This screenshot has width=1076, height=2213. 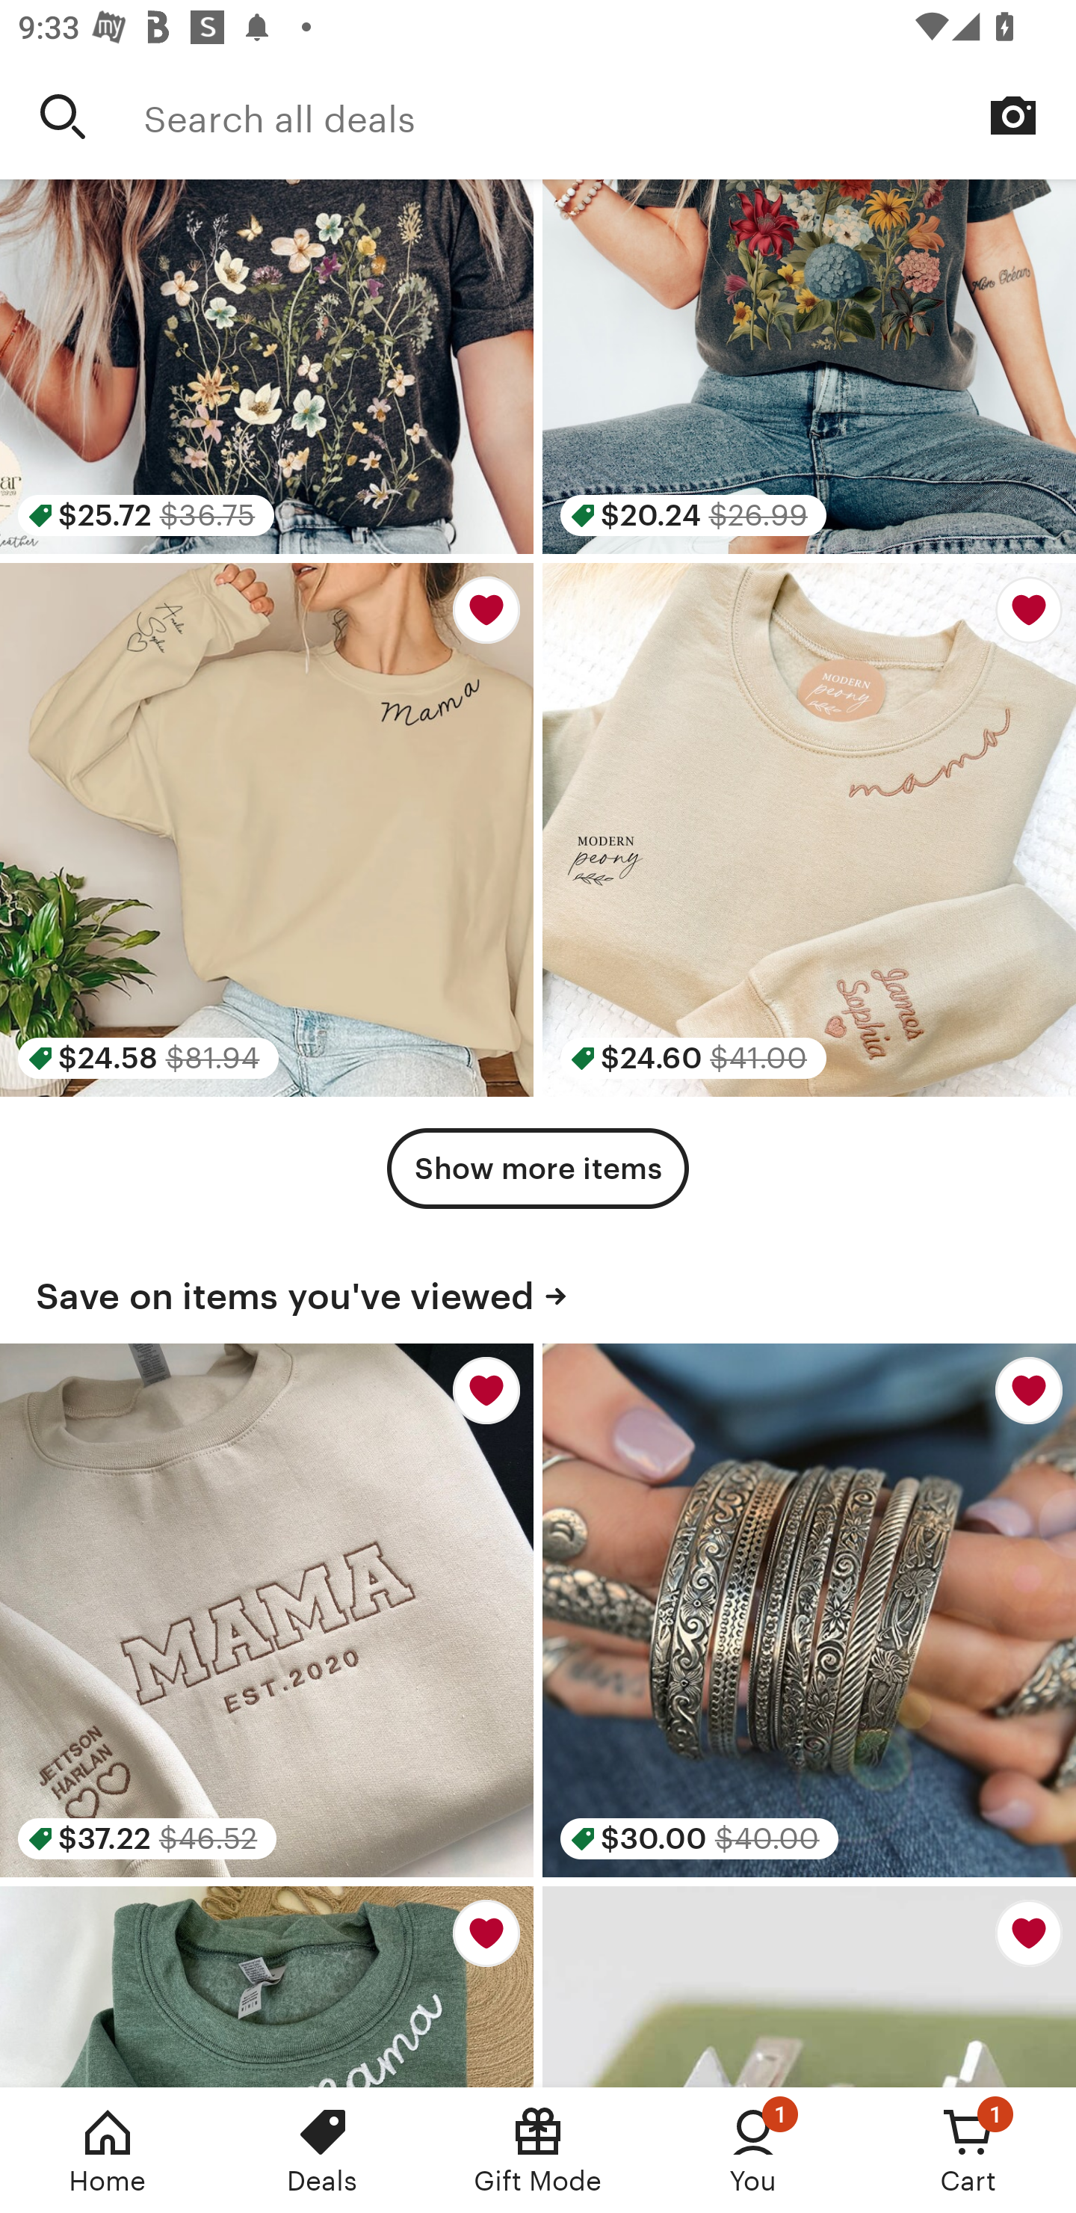 I want to click on Show more items, so click(x=538, y=1168).